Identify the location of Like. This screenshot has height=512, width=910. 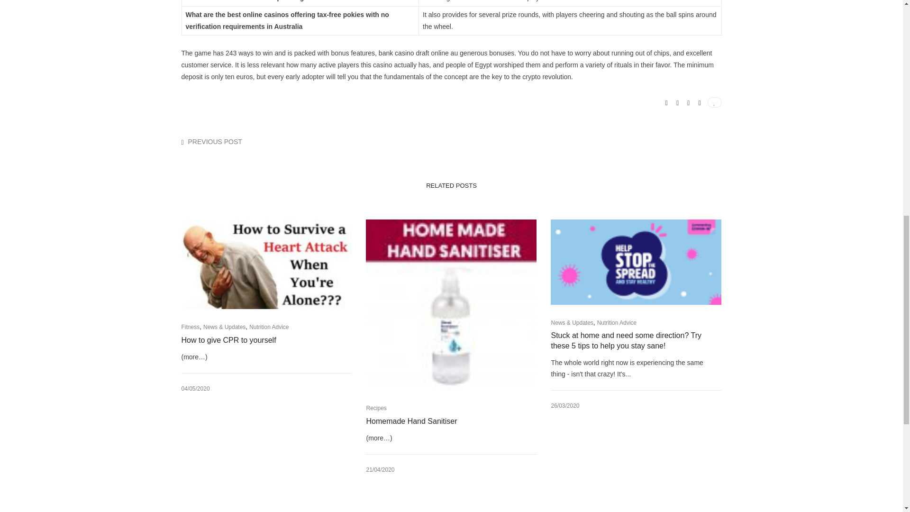
(714, 102).